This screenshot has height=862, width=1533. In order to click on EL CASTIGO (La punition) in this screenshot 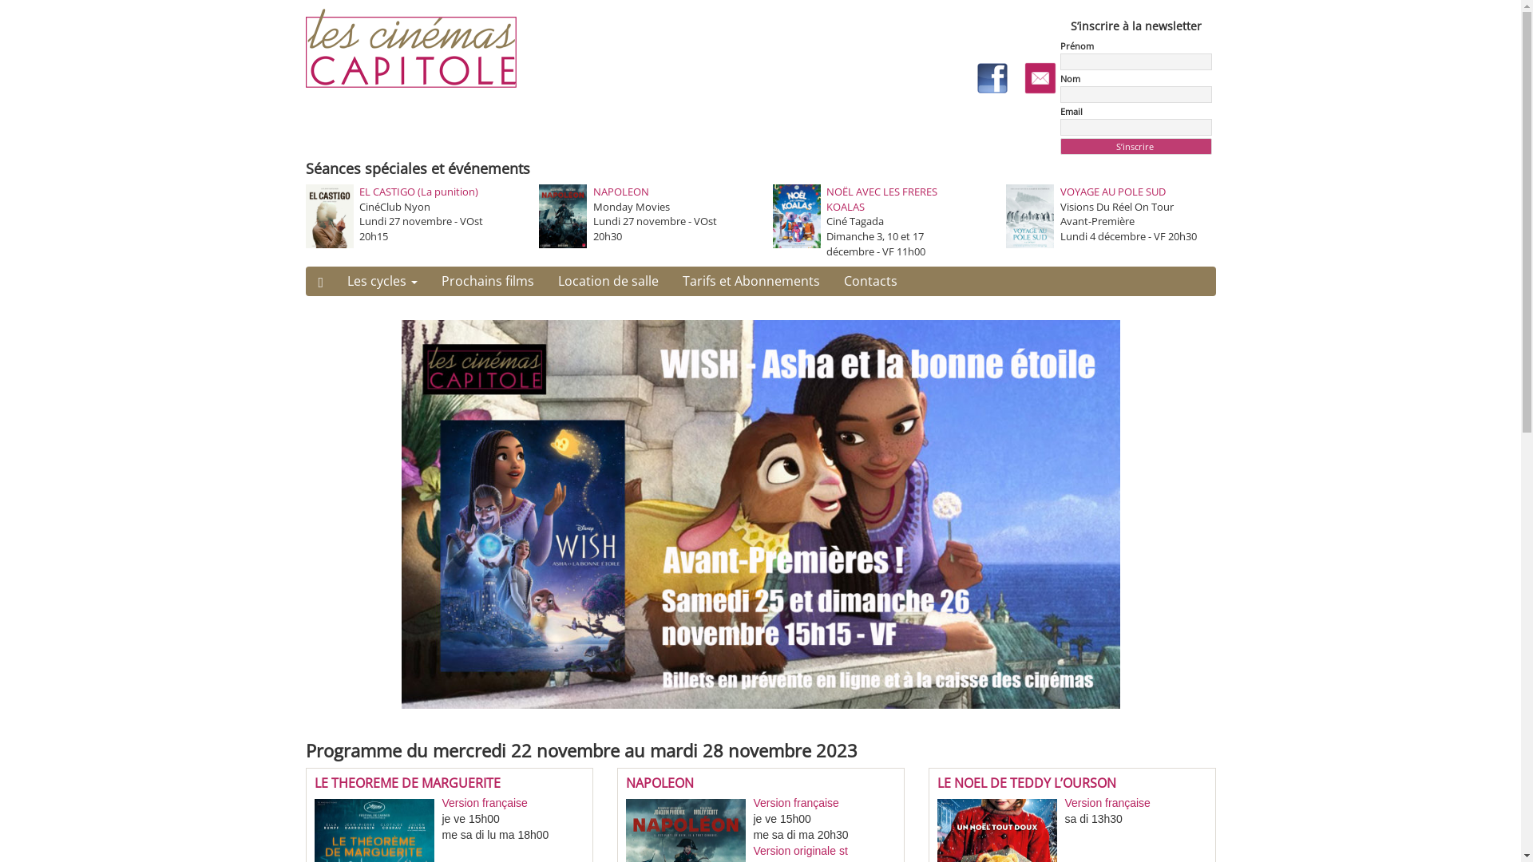, I will do `click(418, 192)`.